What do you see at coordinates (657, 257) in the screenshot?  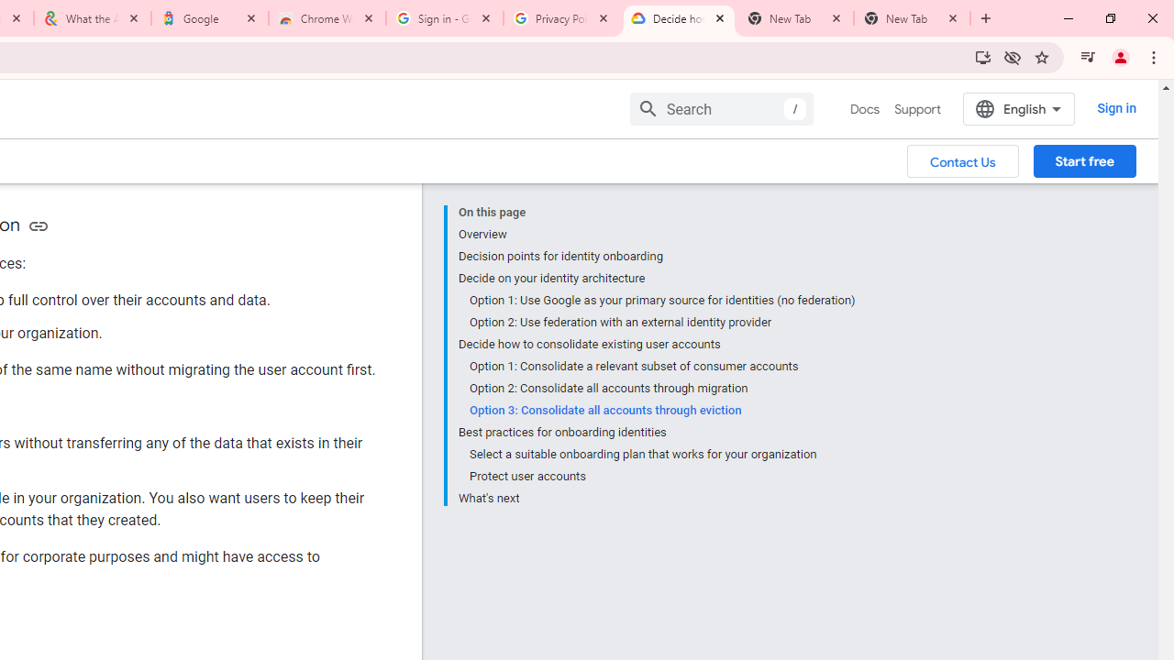 I see `Decision points for identity onboarding` at bounding box center [657, 257].